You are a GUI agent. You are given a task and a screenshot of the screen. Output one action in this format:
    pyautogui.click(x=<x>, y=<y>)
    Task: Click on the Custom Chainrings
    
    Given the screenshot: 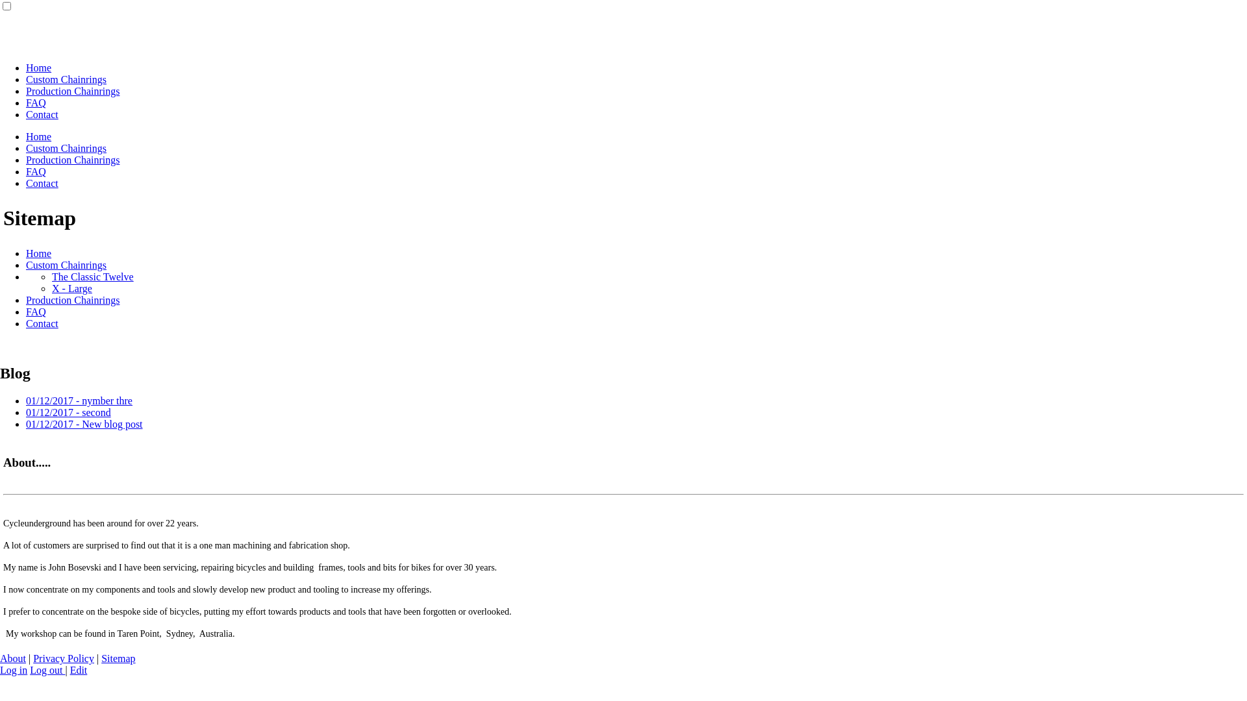 What is the action you would take?
    pyautogui.click(x=66, y=148)
    